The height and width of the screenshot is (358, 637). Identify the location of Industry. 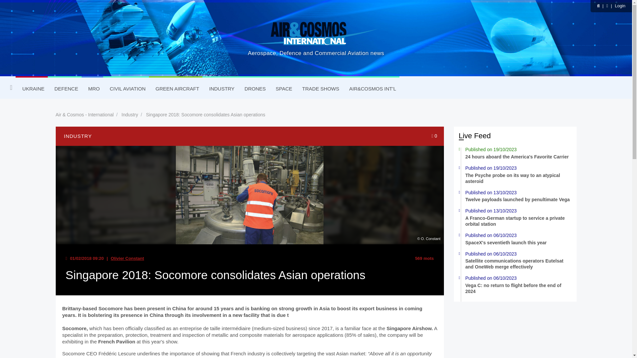
(130, 115).